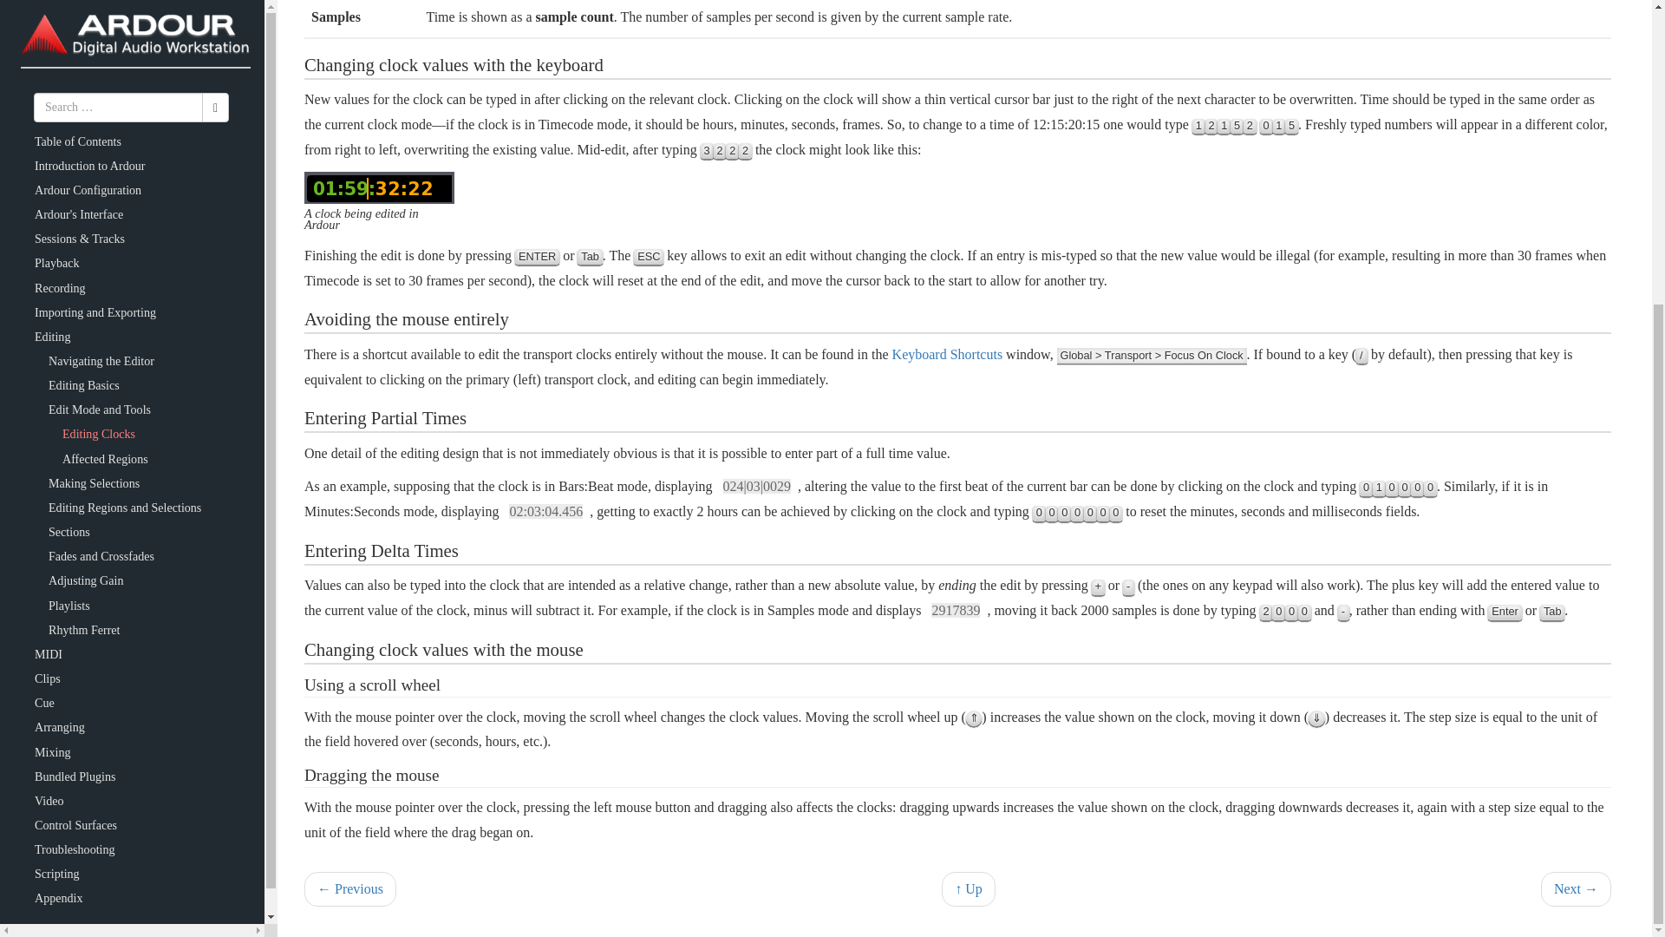 The height and width of the screenshot is (937, 1665). What do you see at coordinates (69, 90) in the screenshot?
I see `Sections` at bounding box center [69, 90].